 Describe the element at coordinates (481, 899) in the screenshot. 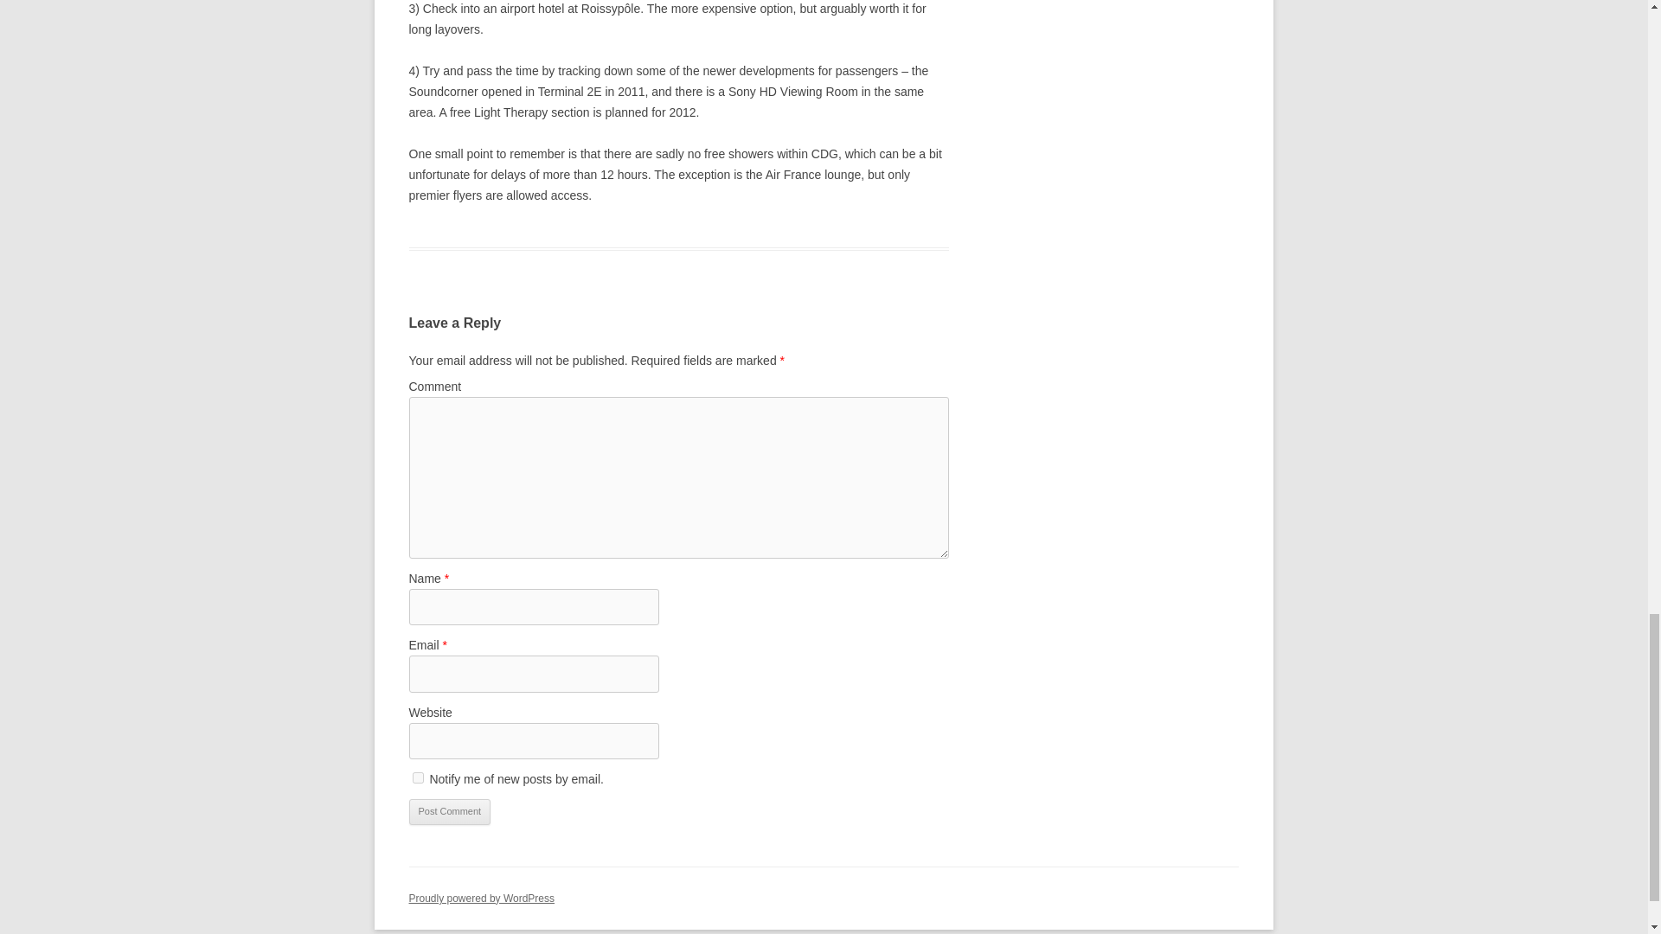

I see `Semantic Personal Publishing Platform` at that location.